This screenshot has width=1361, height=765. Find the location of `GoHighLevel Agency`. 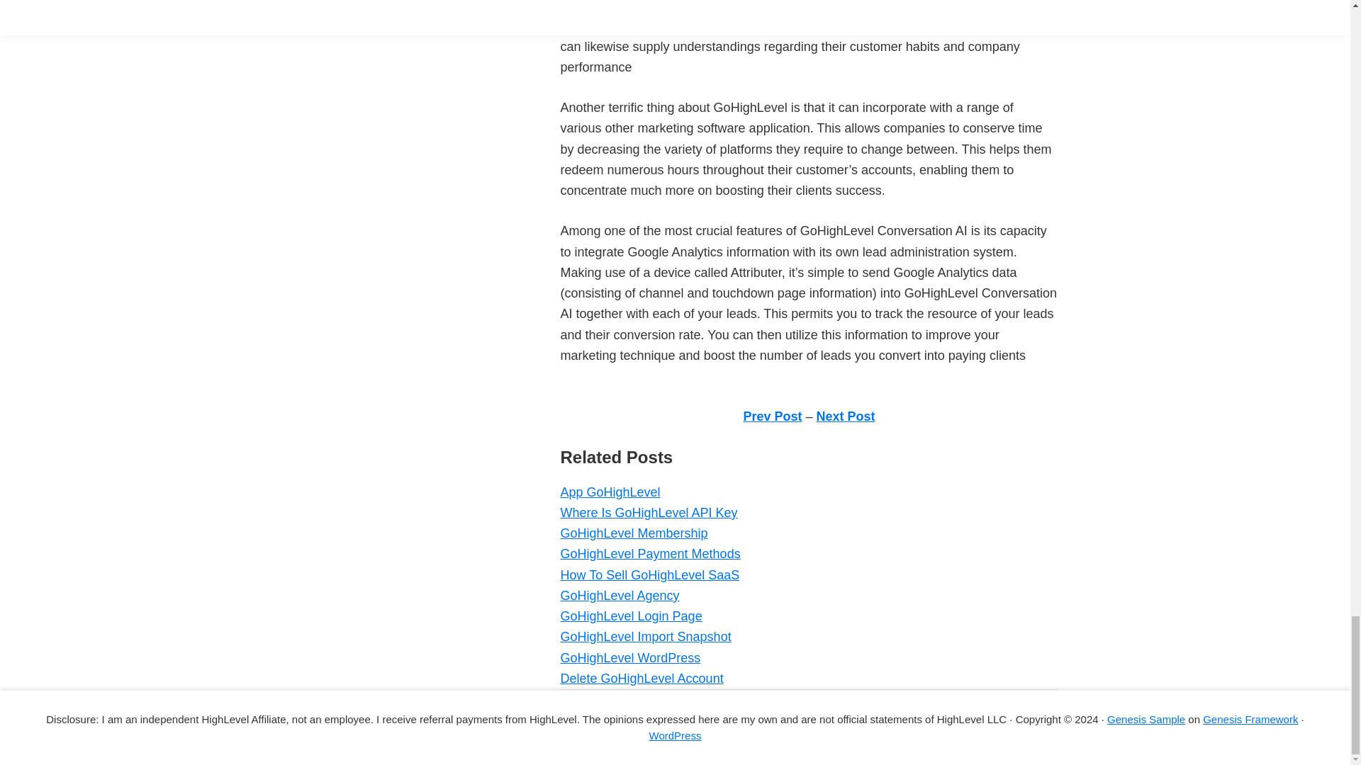

GoHighLevel Agency is located at coordinates (620, 595).